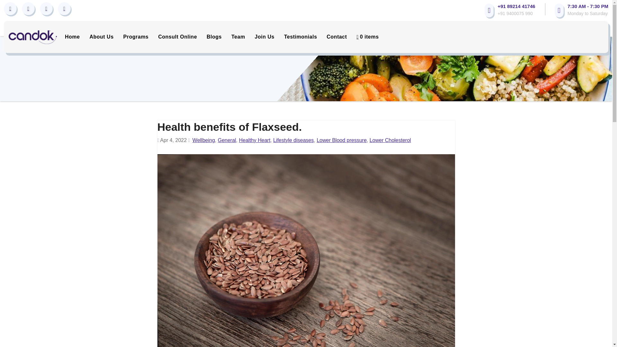 The height and width of the screenshot is (347, 617). What do you see at coordinates (301, 37) in the screenshot?
I see `Testimonials` at bounding box center [301, 37].